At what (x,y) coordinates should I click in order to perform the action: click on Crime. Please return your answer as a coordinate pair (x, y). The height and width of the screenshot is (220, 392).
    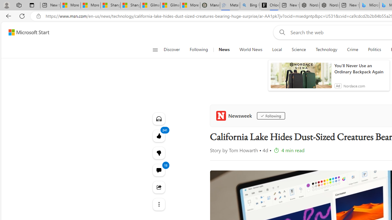
    Looking at the image, I should click on (352, 50).